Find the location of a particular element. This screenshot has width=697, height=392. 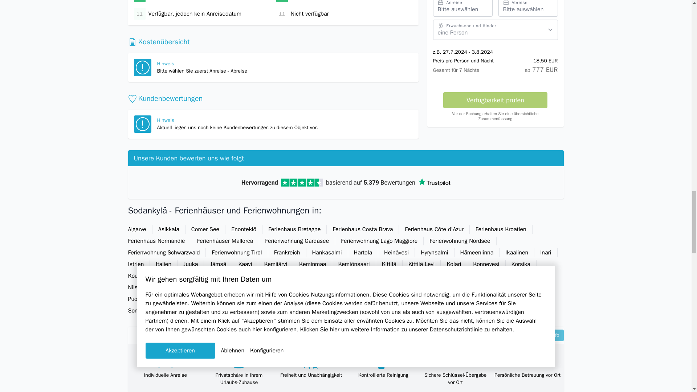

Ferienwohnung Gardasee is located at coordinates (297, 241).